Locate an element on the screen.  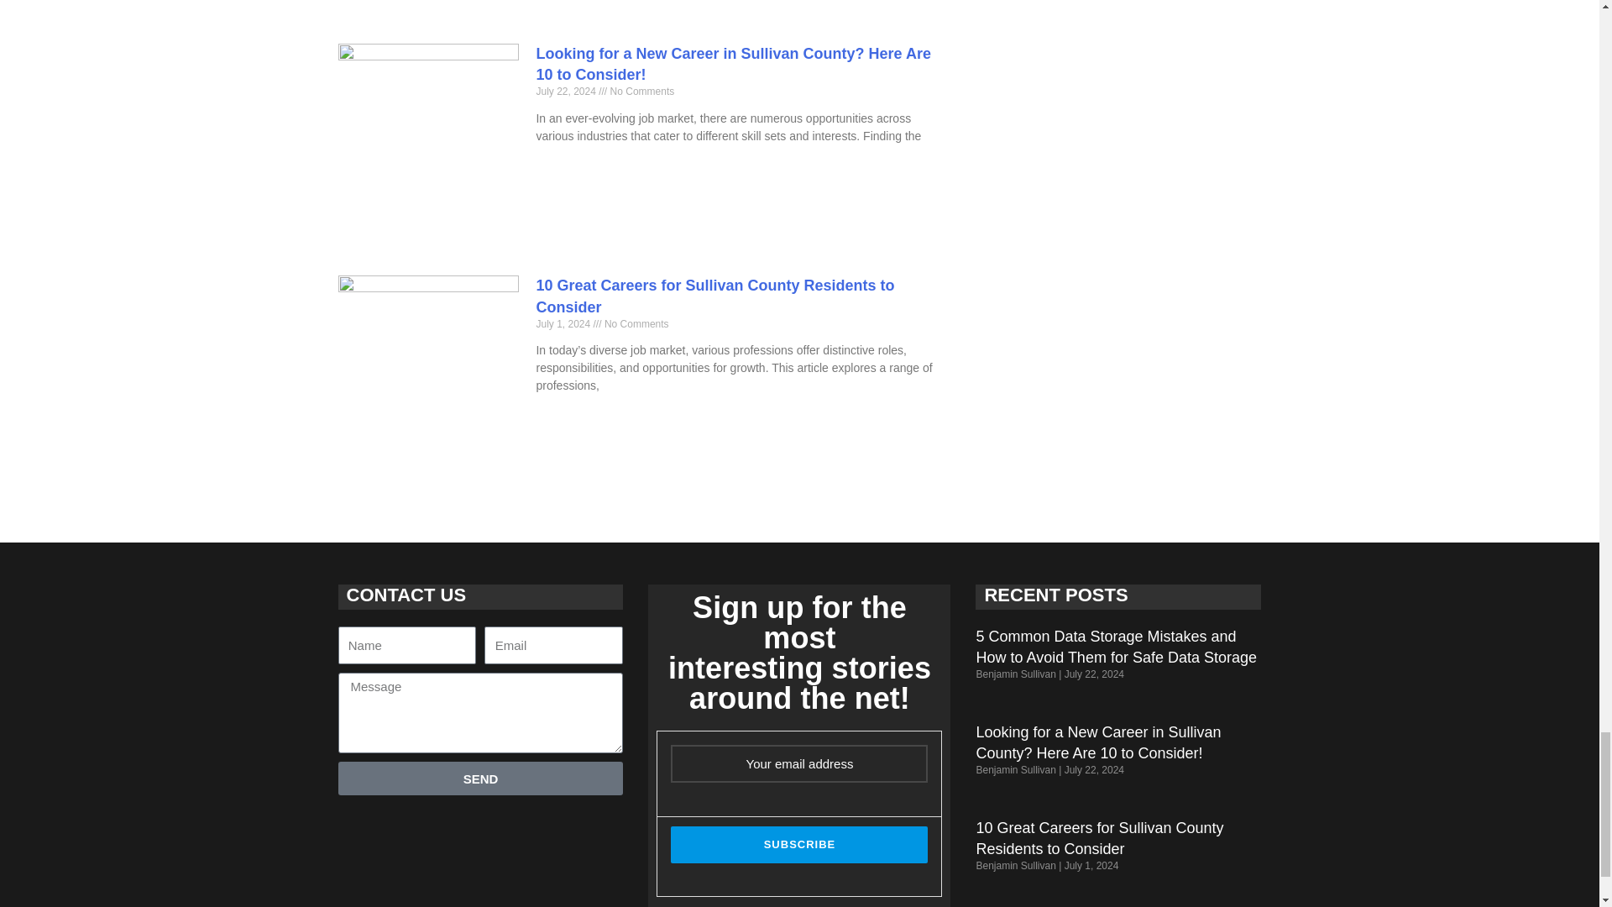
10 Great Careers for Sullivan County Residents to Consider is located at coordinates (714, 296).